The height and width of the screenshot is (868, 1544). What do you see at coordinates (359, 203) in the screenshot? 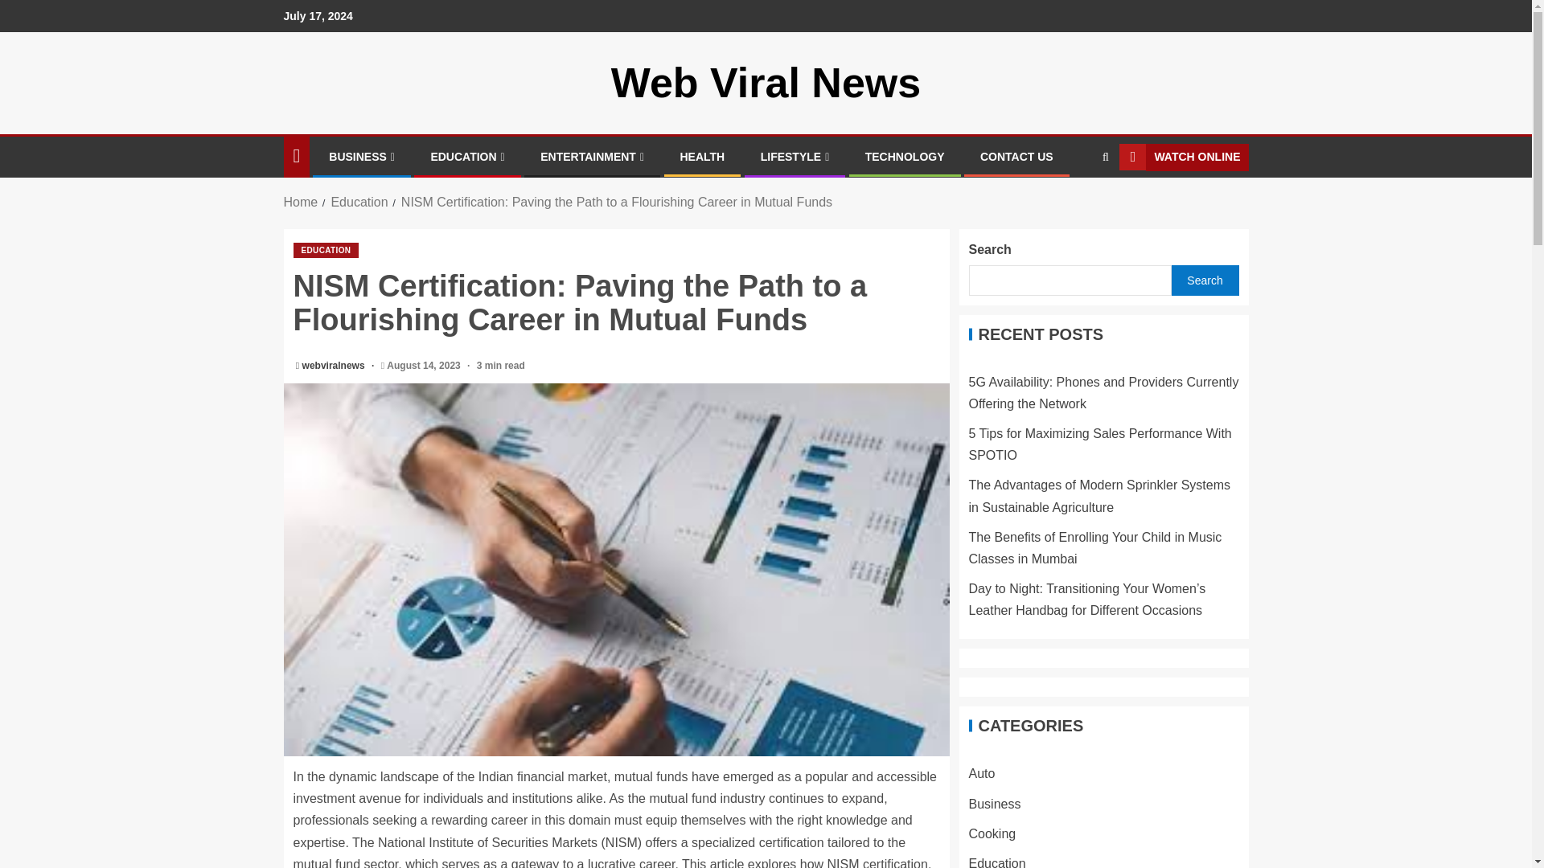
I see `Education` at bounding box center [359, 203].